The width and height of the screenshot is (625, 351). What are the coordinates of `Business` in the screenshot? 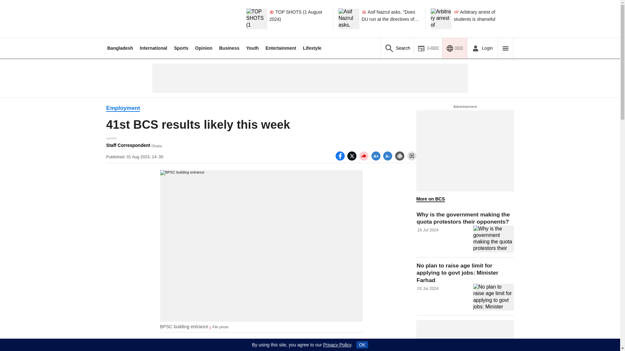 It's located at (229, 48).